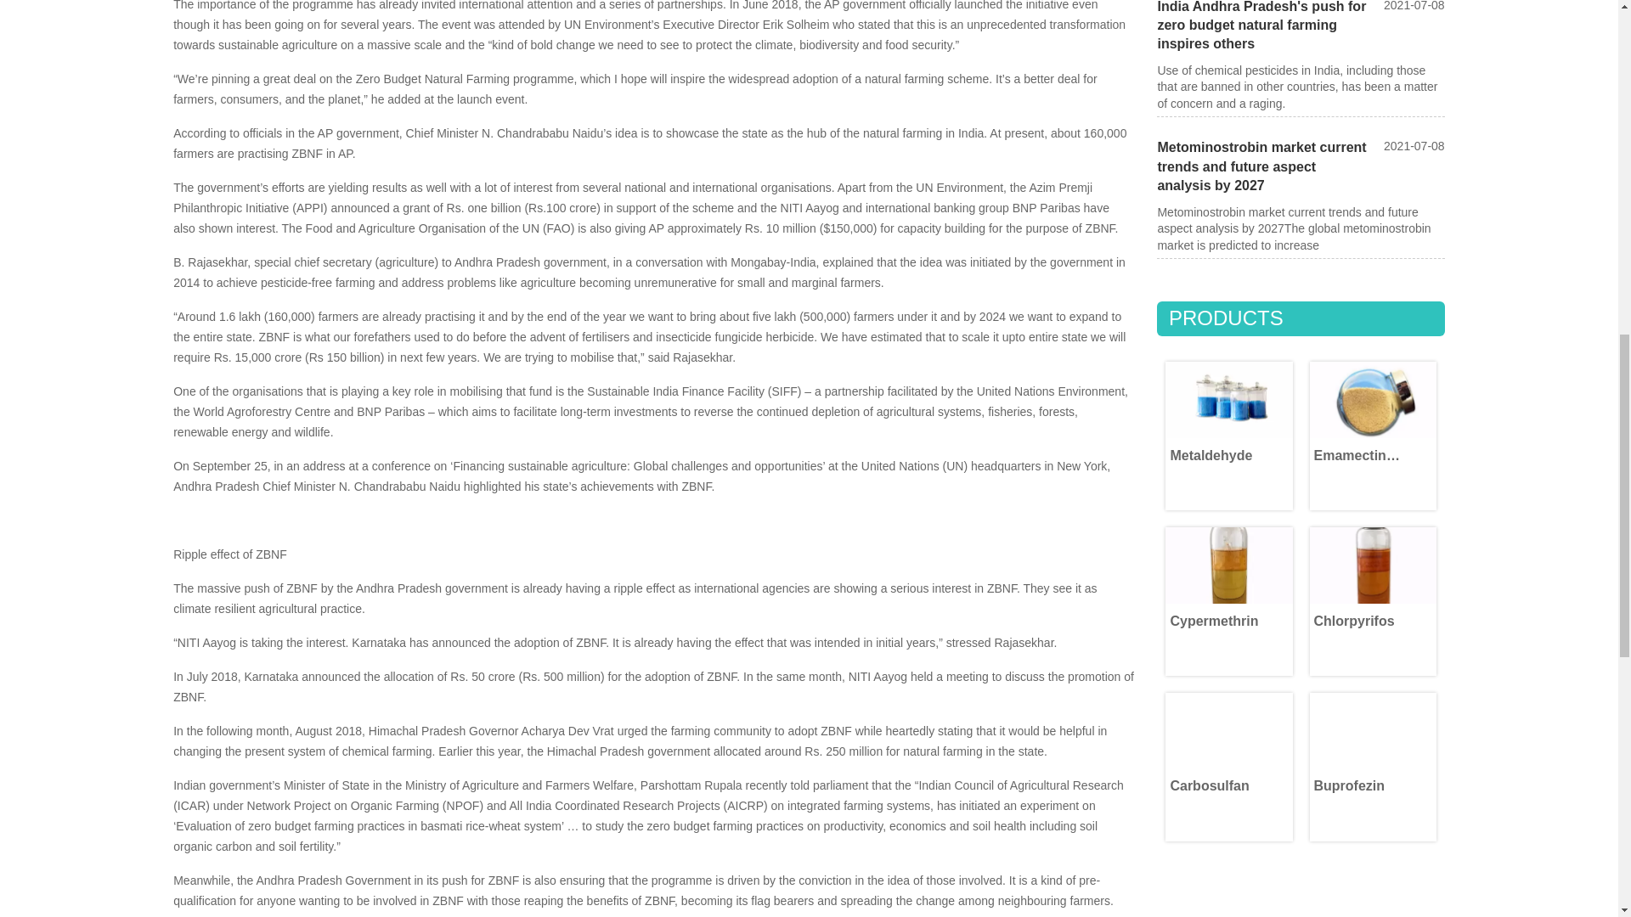 This screenshot has height=917, width=1631. I want to click on Metaldehyde, so click(1228, 399).